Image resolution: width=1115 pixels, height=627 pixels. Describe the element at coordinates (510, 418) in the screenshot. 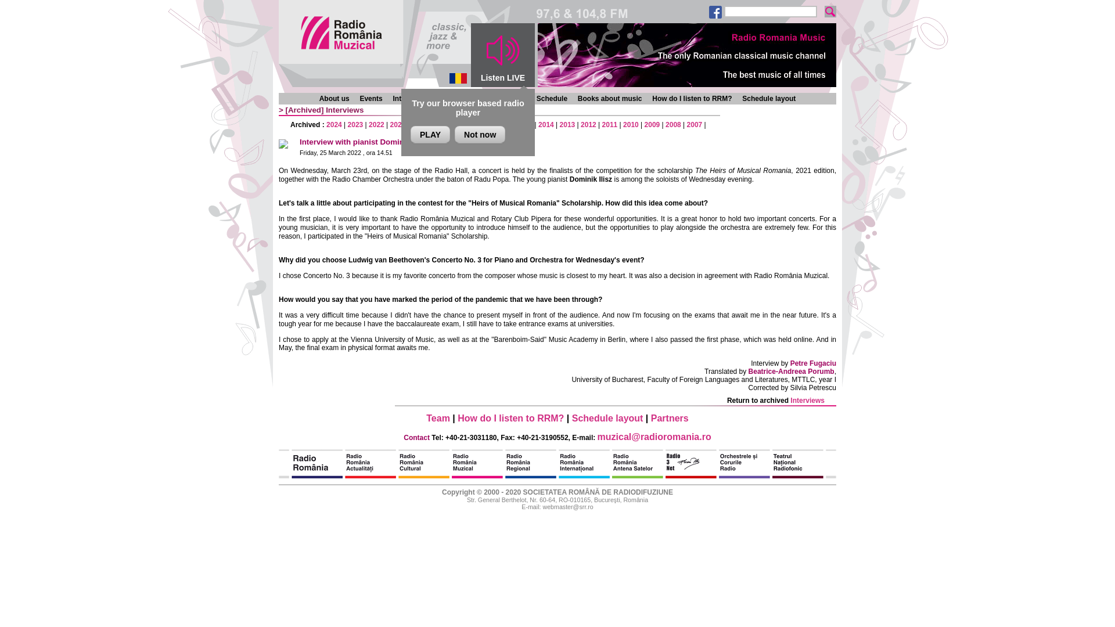

I see `How do I listen to RRM?` at that location.